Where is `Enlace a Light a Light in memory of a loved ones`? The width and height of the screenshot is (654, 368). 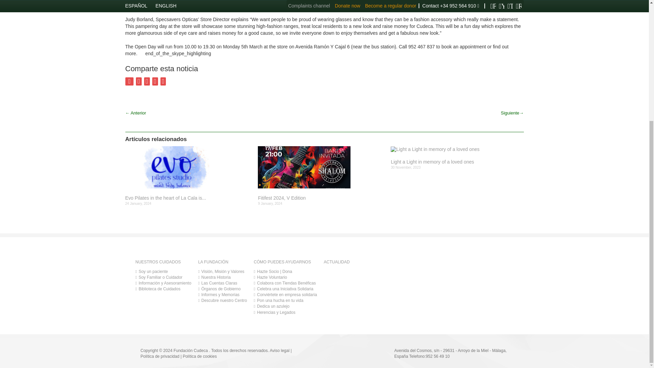
Enlace a Light a Light in memory of a loved ones is located at coordinates (454, 162).